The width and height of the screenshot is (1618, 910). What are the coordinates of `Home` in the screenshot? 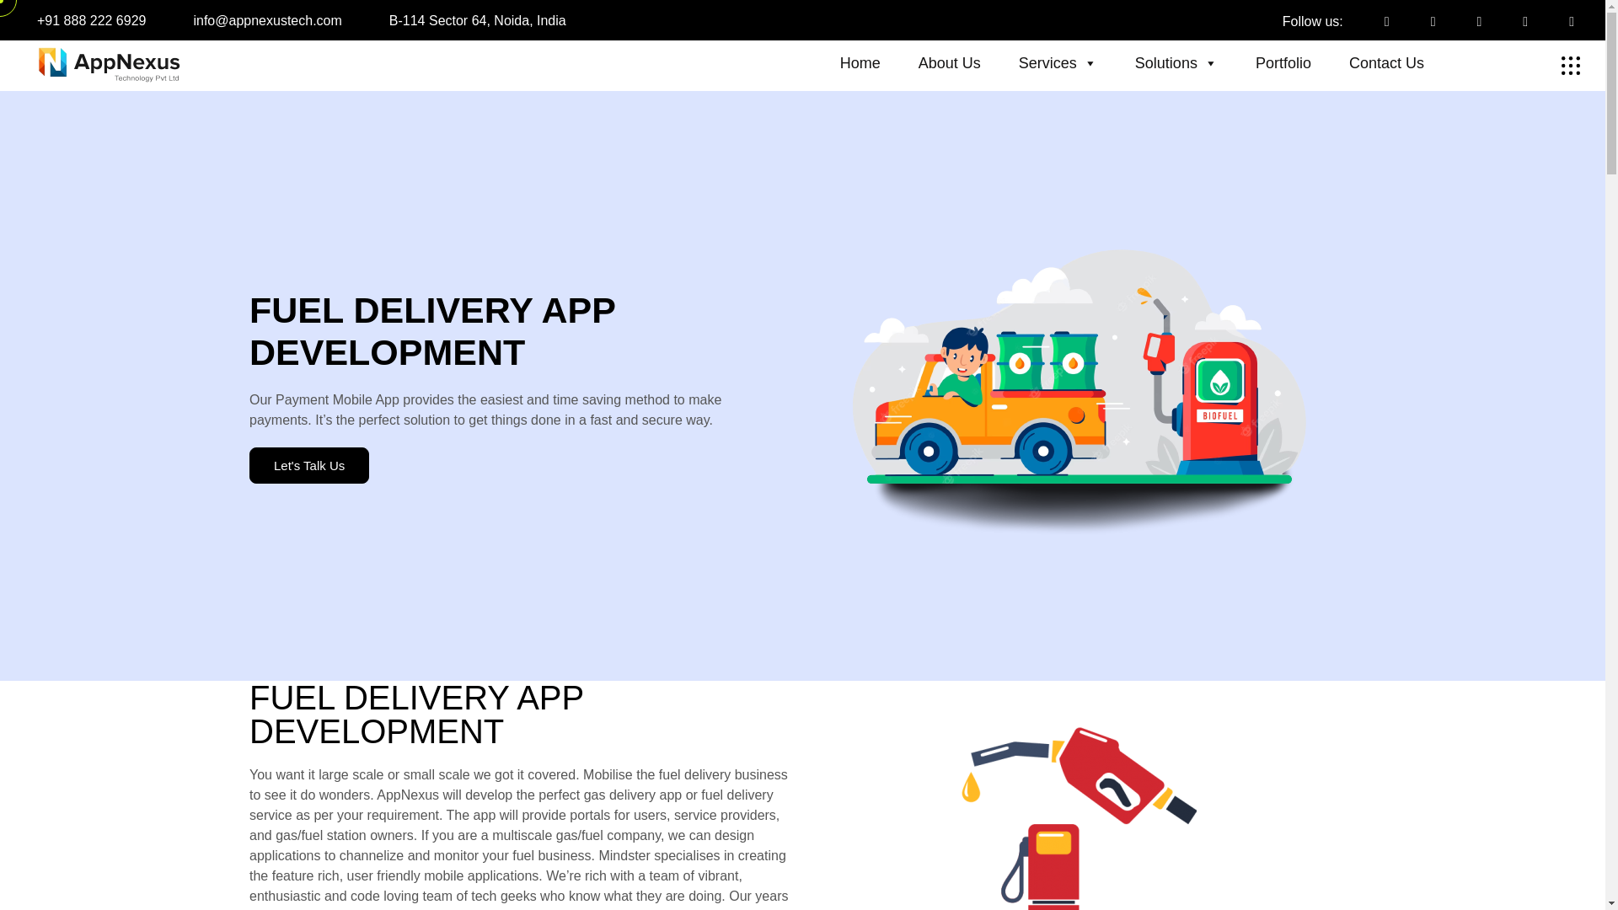 It's located at (870, 63).